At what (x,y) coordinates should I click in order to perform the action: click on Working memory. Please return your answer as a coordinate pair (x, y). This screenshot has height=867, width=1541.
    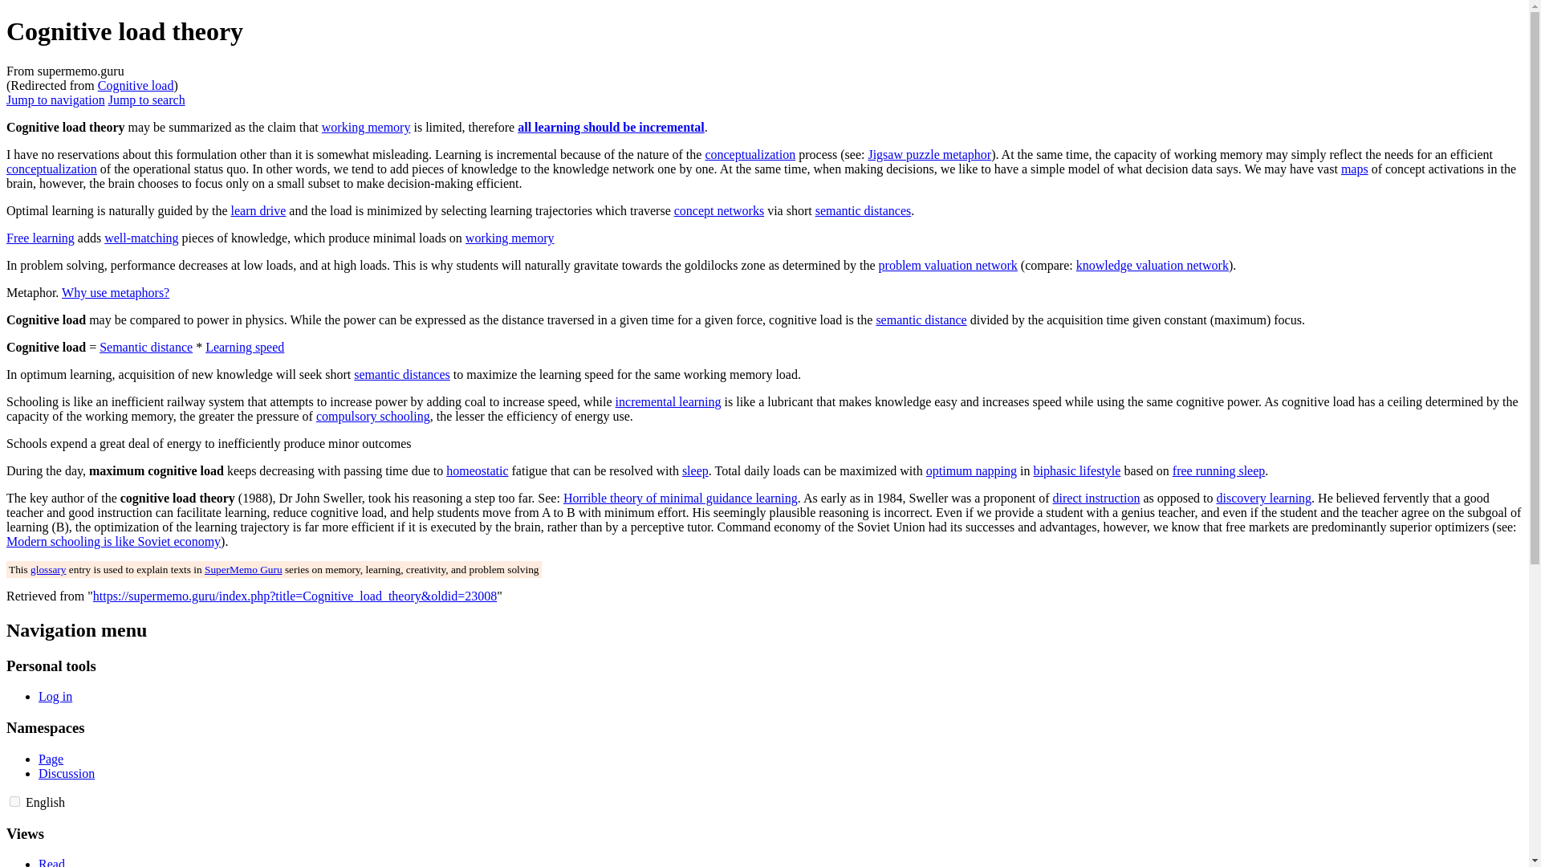
    Looking at the image, I should click on (366, 127).